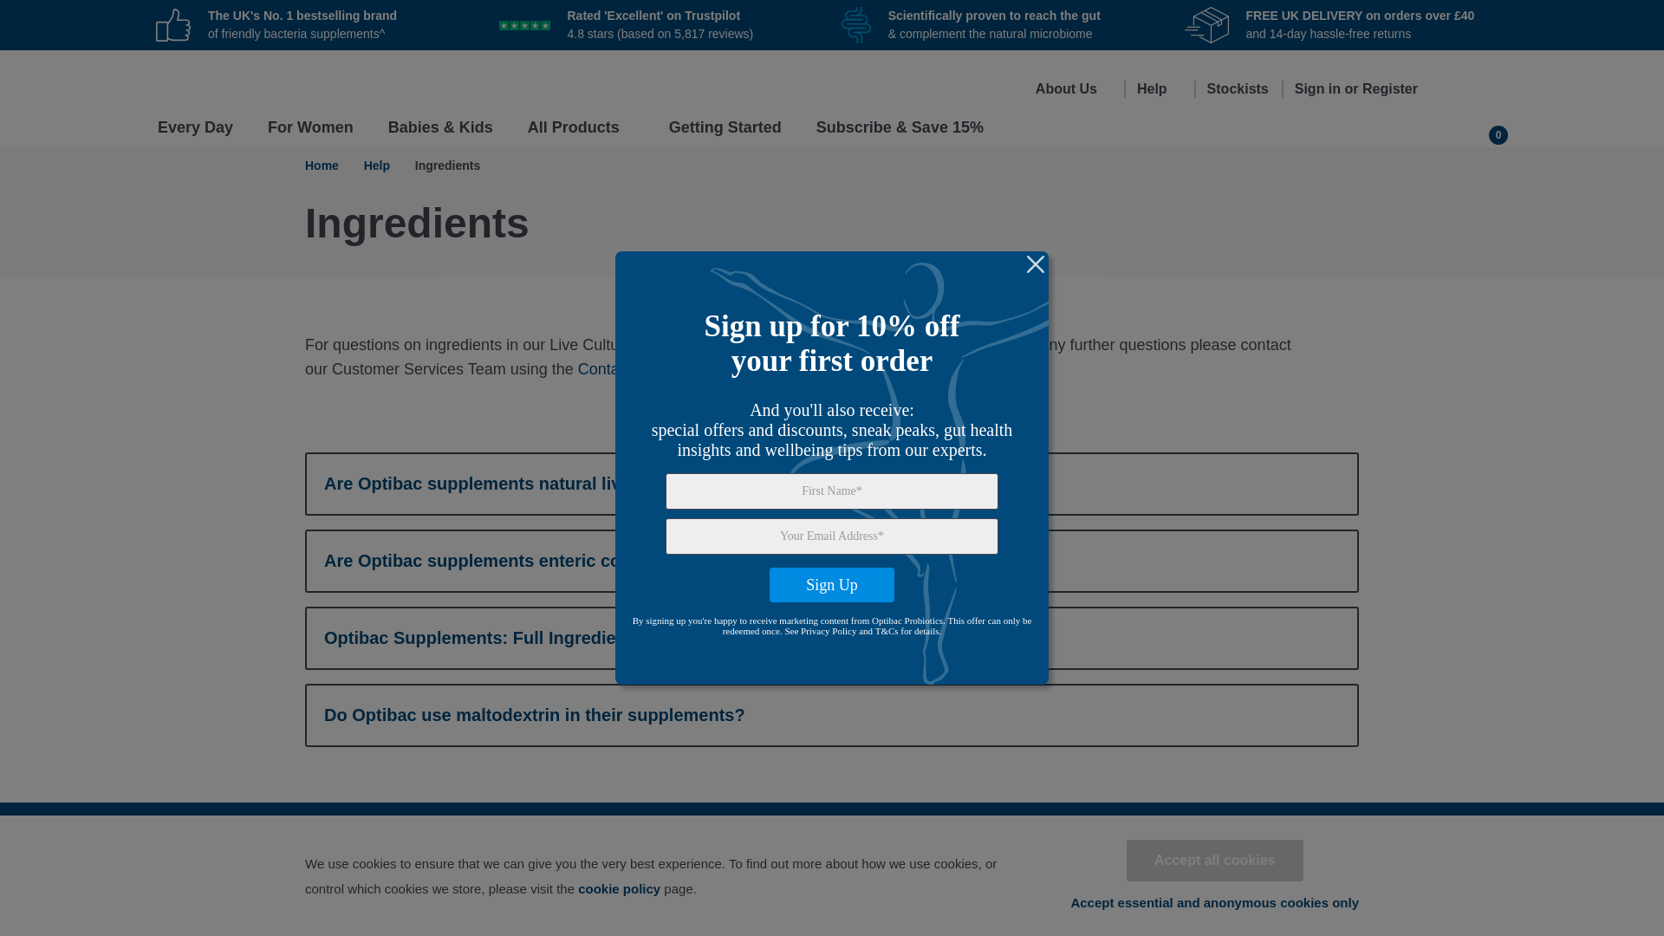 This screenshot has width=1664, height=936. I want to click on Region selector, so click(1485, 89).